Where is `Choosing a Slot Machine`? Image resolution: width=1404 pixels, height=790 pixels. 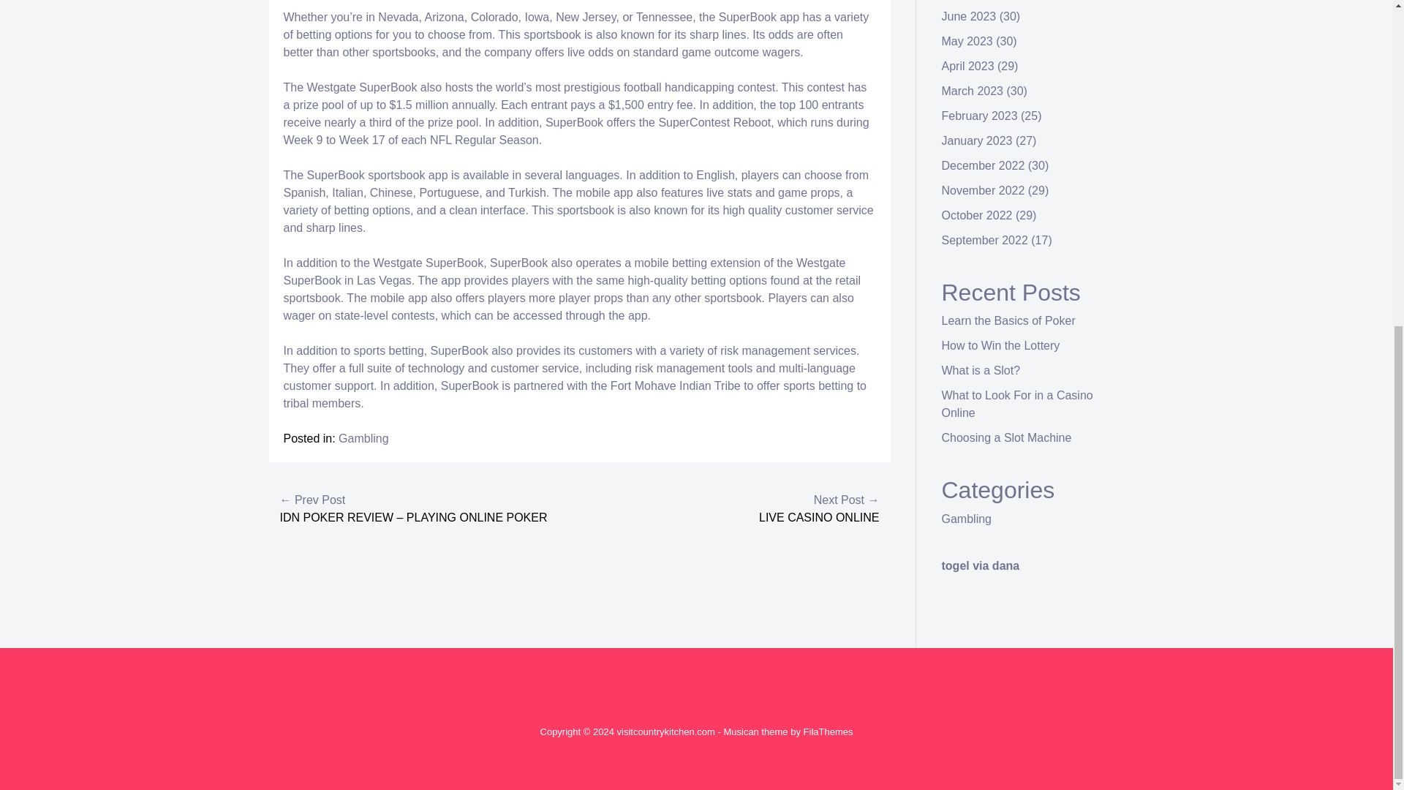 Choosing a Slot Machine is located at coordinates (1007, 437).